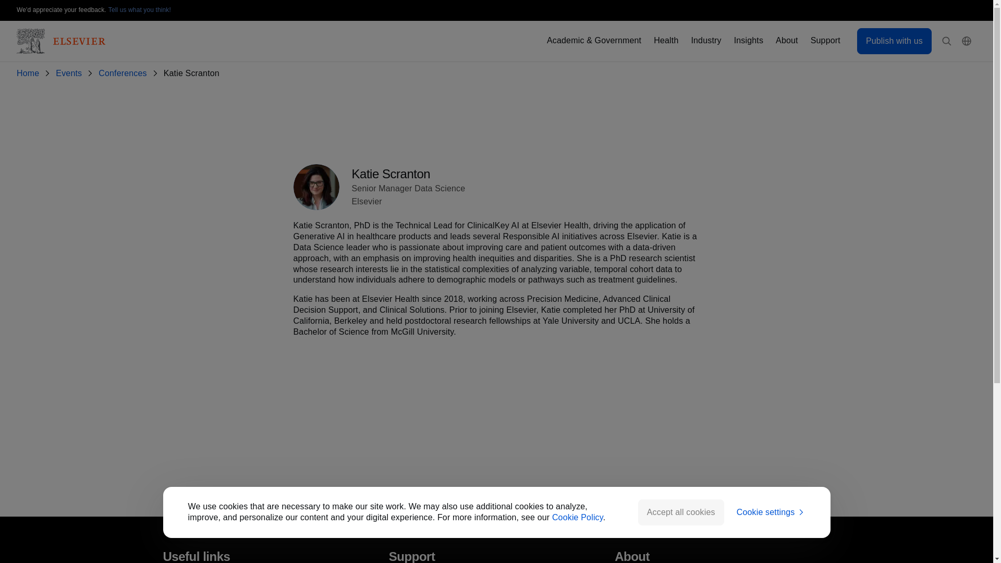 Image resolution: width=1001 pixels, height=563 pixels. What do you see at coordinates (124, 74) in the screenshot?
I see `Conferences` at bounding box center [124, 74].